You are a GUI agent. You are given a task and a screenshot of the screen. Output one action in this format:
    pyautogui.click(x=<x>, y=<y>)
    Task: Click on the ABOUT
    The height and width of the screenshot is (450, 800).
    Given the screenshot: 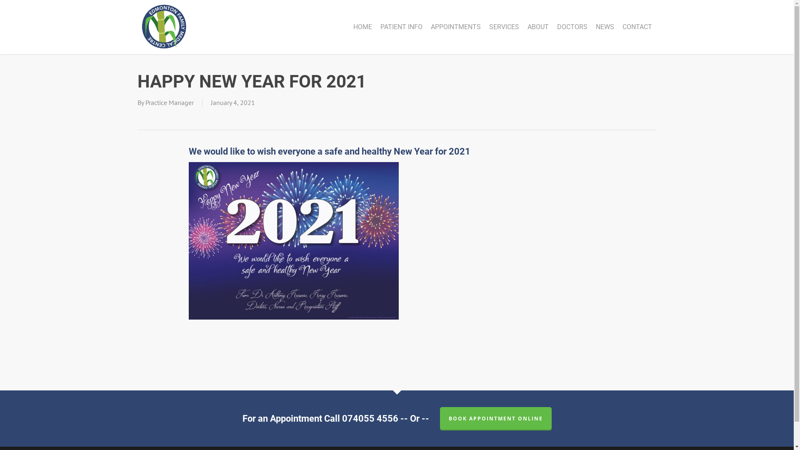 What is the action you would take?
    pyautogui.click(x=538, y=27)
    